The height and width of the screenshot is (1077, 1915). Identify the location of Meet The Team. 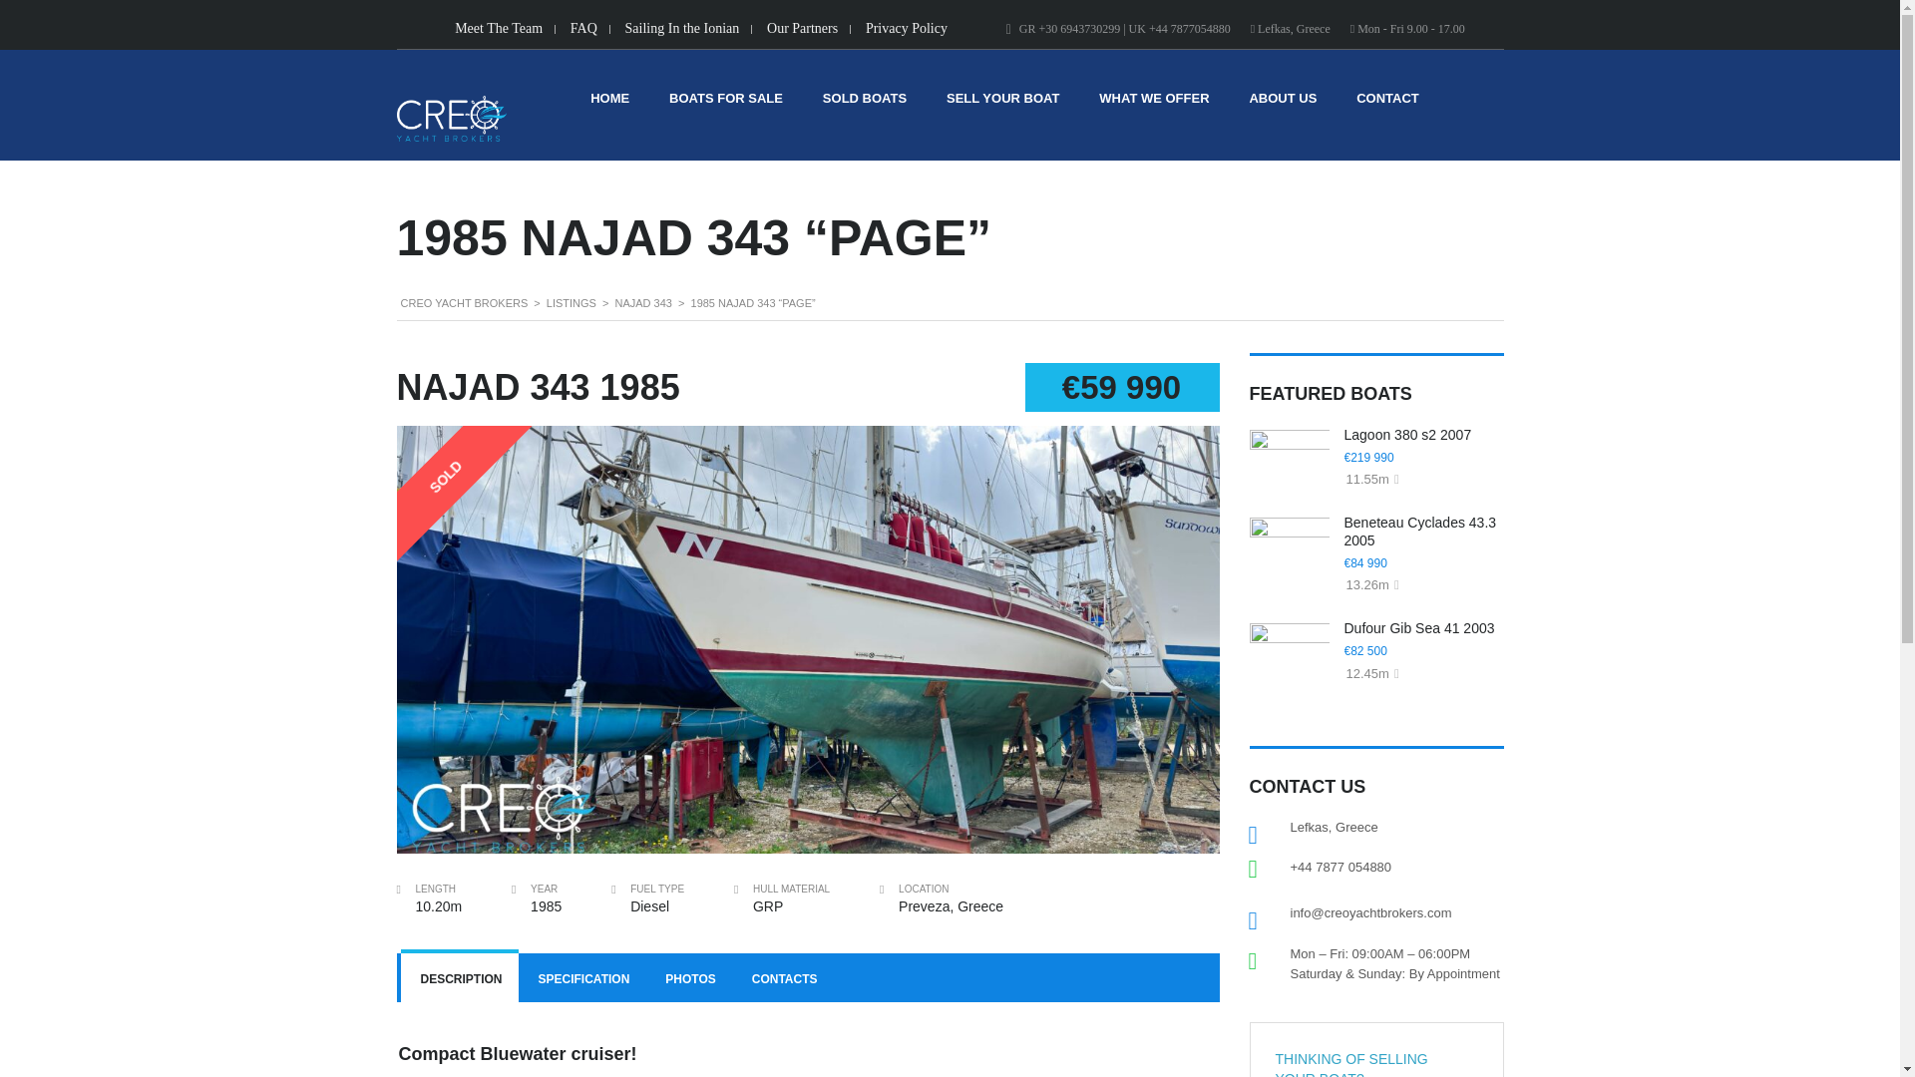
(499, 28).